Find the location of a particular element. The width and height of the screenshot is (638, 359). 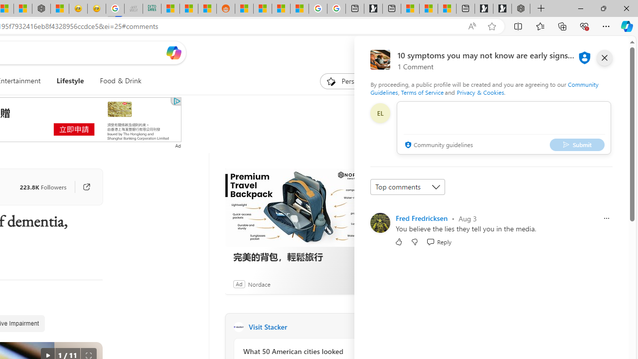

Dislike is located at coordinates (415, 241).